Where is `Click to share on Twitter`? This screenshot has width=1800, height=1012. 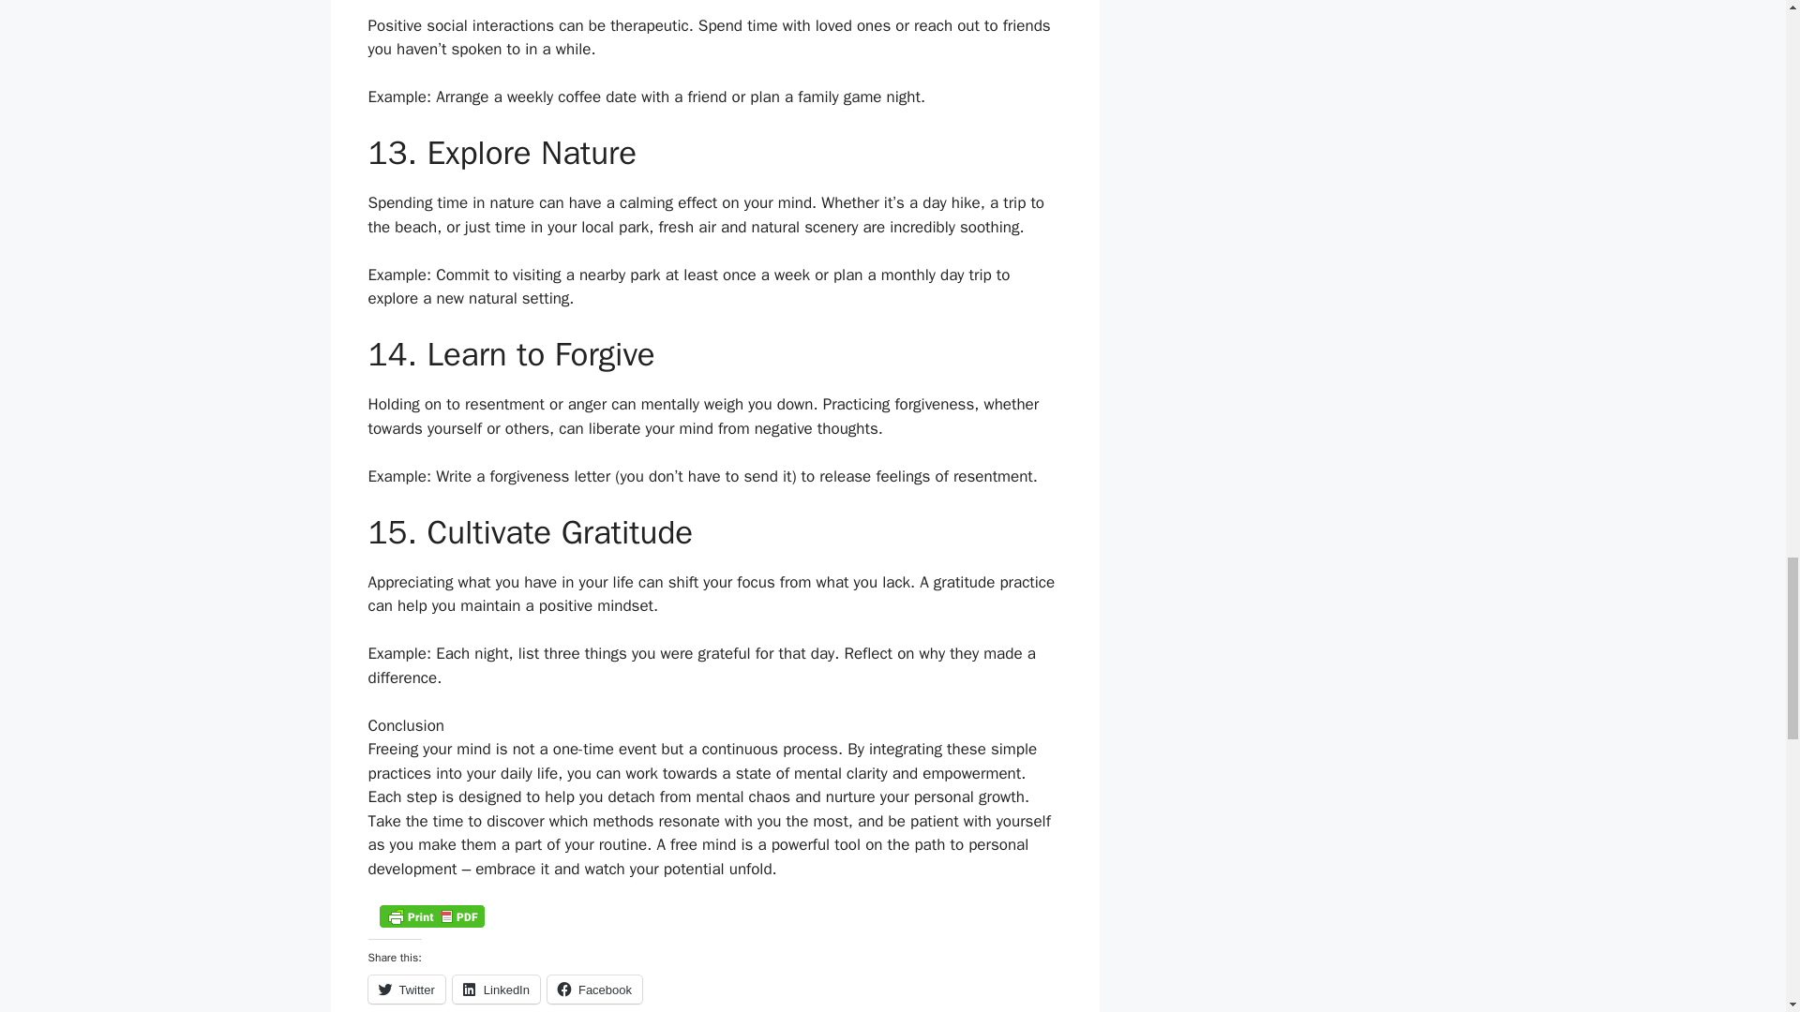
Click to share on Twitter is located at coordinates (405, 990).